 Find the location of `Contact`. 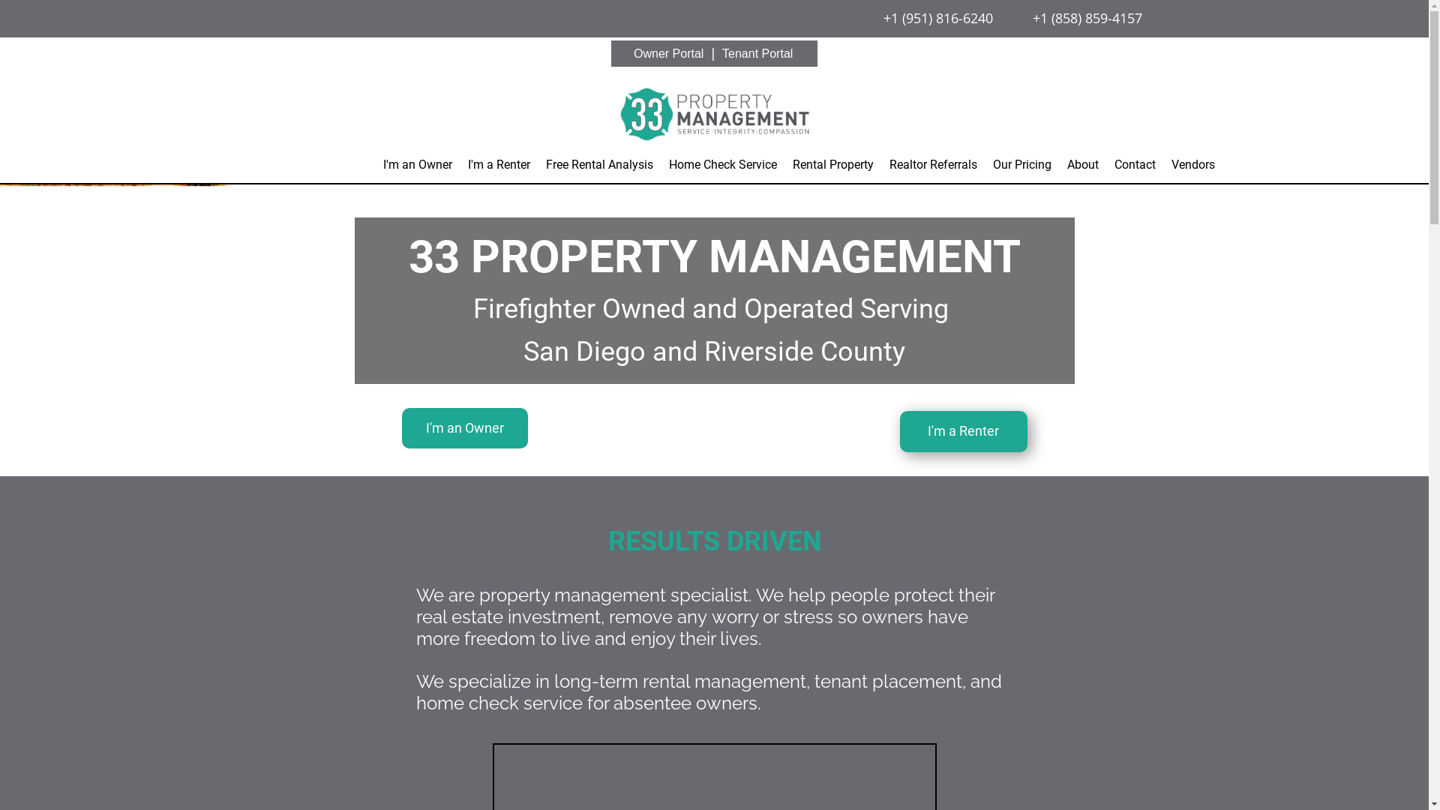

Contact is located at coordinates (1135, 165).